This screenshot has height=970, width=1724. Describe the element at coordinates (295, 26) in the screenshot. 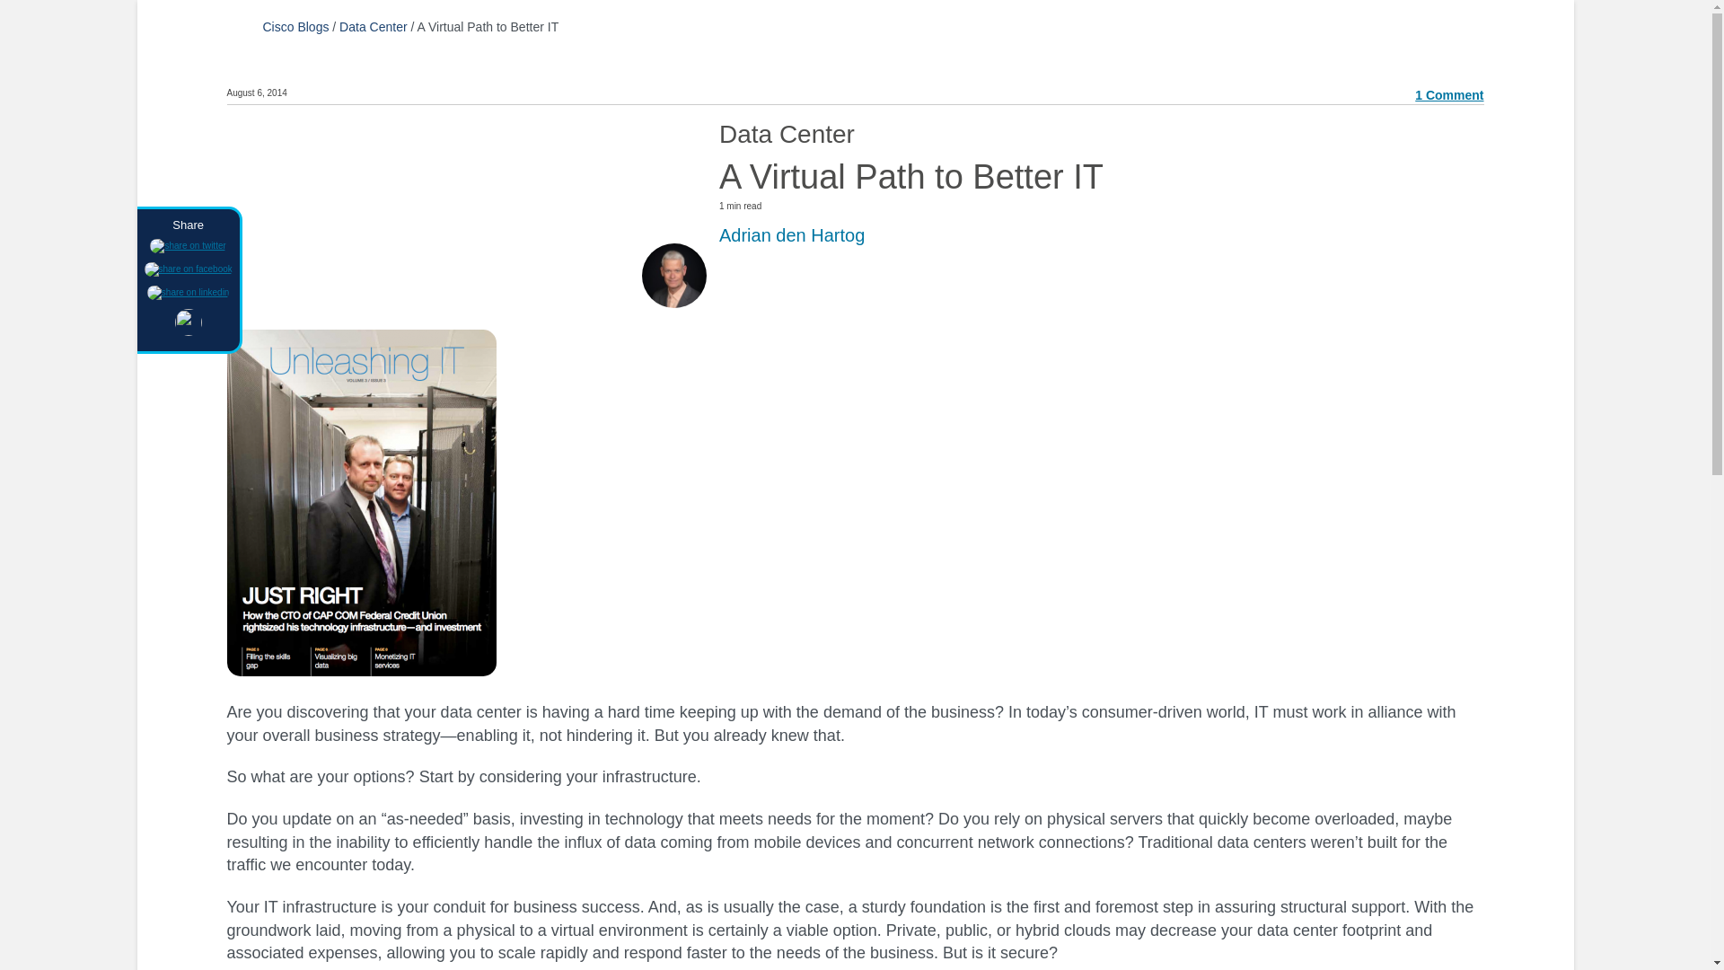

I see `Cisco Blogs` at that location.